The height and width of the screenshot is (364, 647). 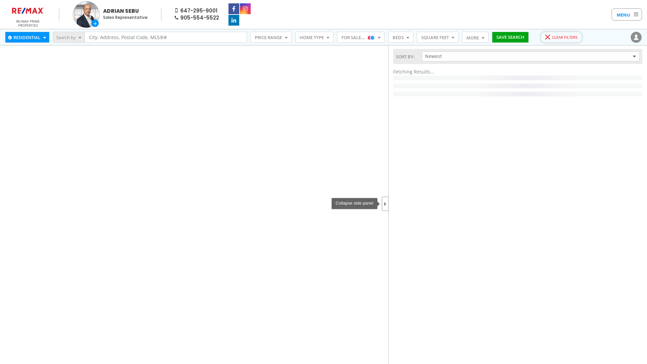 What do you see at coordinates (510, 37) in the screenshot?
I see `SAVE SEARCH` at bounding box center [510, 37].